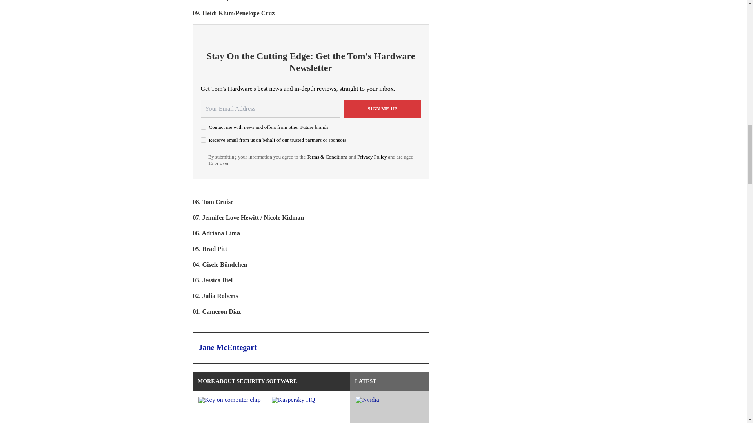  Describe the element at coordinates (203, 127) in the screenshot. I see `on` at that location.